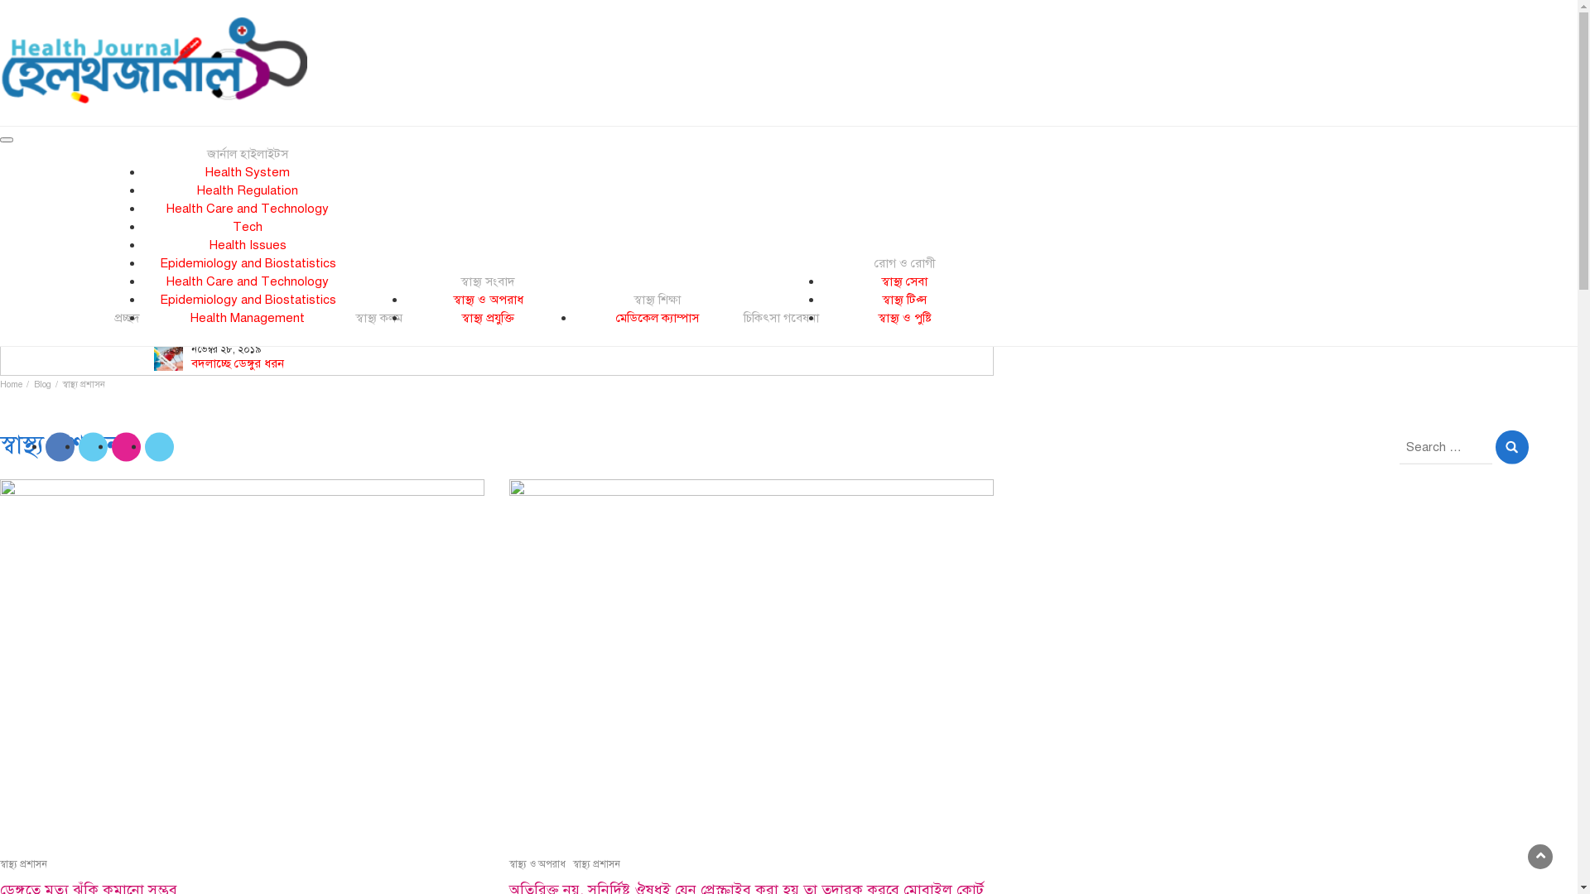  What do you see at coordinates (247, 245) in the screenshot?
I see `Health Issues` at bounding box center [247, 245].